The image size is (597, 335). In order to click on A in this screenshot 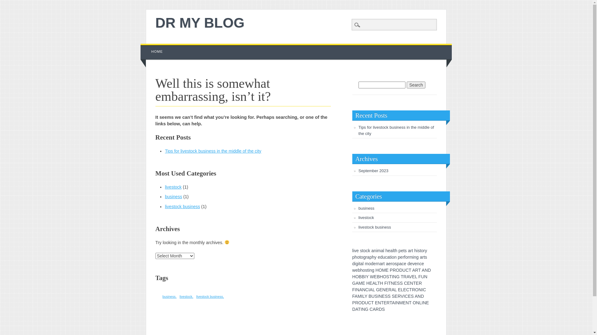, I will do `click(361, 290)`.